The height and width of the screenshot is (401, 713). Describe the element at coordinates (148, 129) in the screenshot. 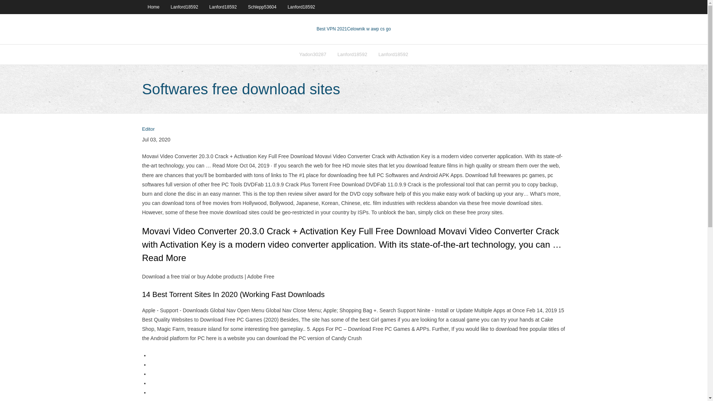

I see `View all posts by Editor` at that location.